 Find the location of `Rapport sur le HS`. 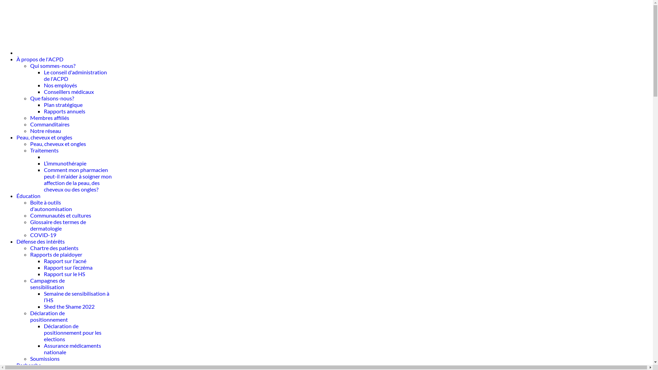

Rapport sur le HS is located at coordinates (64, 274).